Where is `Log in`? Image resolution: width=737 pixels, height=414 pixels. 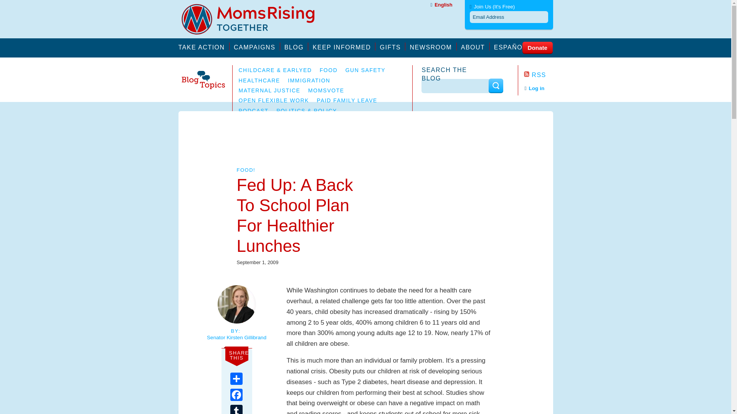
Log in is located at coordinates (534, 88).